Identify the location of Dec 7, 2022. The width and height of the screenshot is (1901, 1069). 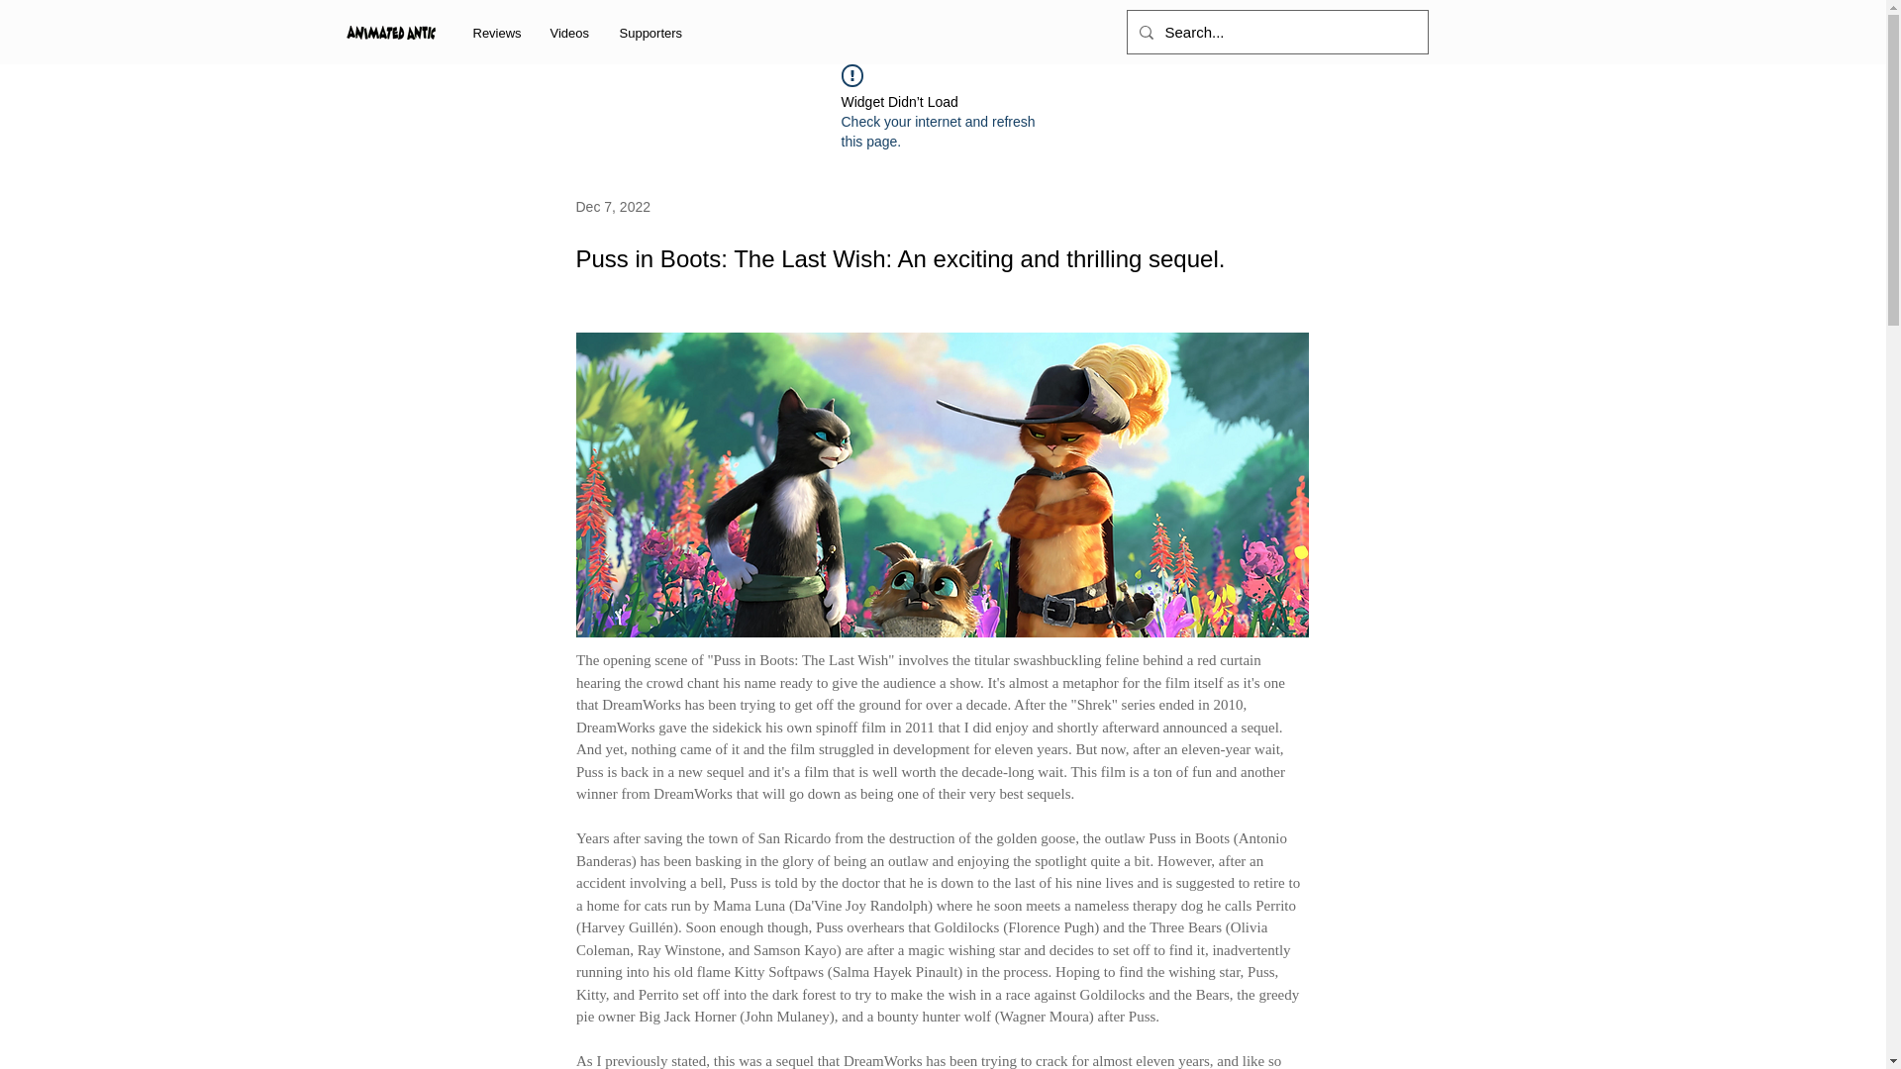
(614, 206).